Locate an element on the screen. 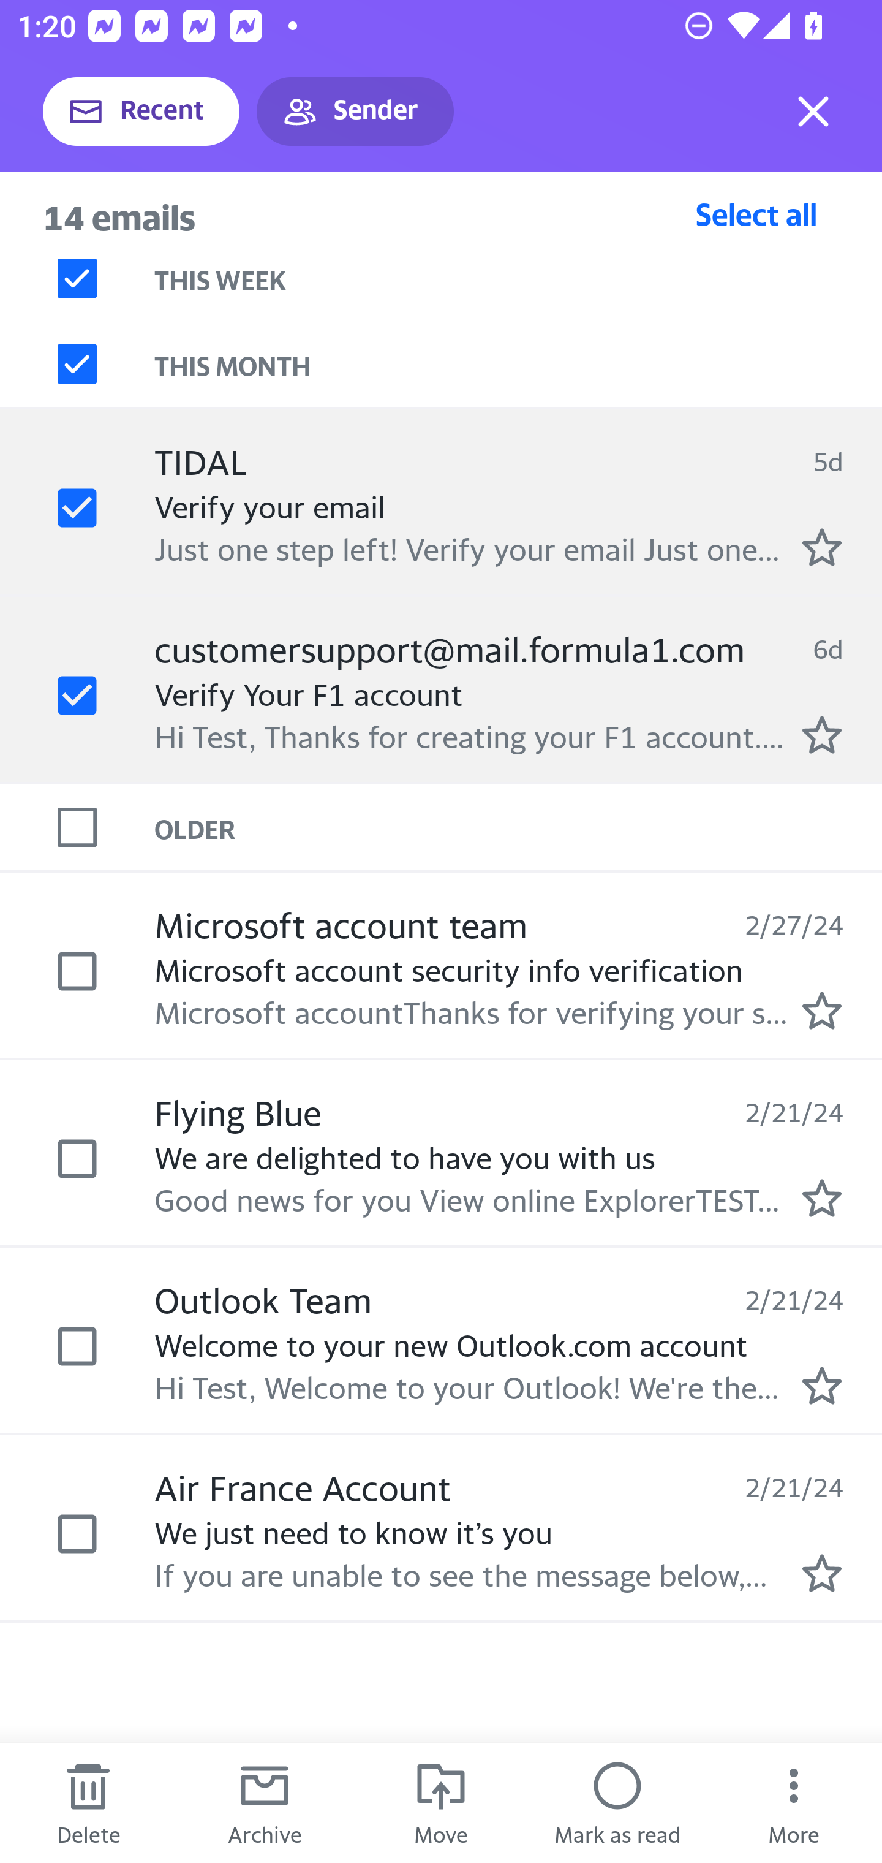 Image resolution: width=882 pixels, height=1863 pixels. Mark as starred. is located at coordinates (822, 1573).